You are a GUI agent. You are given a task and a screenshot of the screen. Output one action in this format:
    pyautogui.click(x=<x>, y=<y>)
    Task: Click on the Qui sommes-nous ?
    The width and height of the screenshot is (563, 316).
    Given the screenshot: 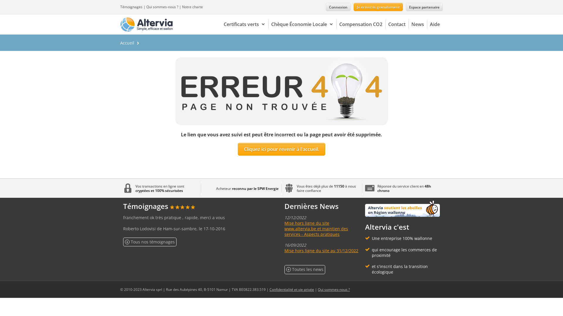 What is the action you would take?
    pyautogui.click(x=162, y=7)
    